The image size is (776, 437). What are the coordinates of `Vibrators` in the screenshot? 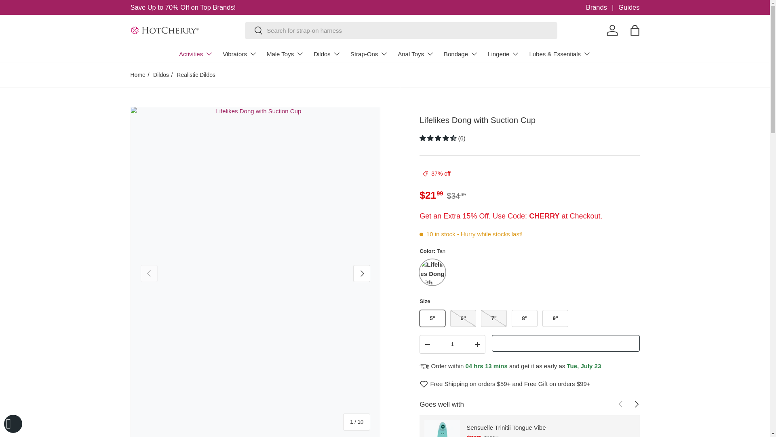 It's located at (240, 54).